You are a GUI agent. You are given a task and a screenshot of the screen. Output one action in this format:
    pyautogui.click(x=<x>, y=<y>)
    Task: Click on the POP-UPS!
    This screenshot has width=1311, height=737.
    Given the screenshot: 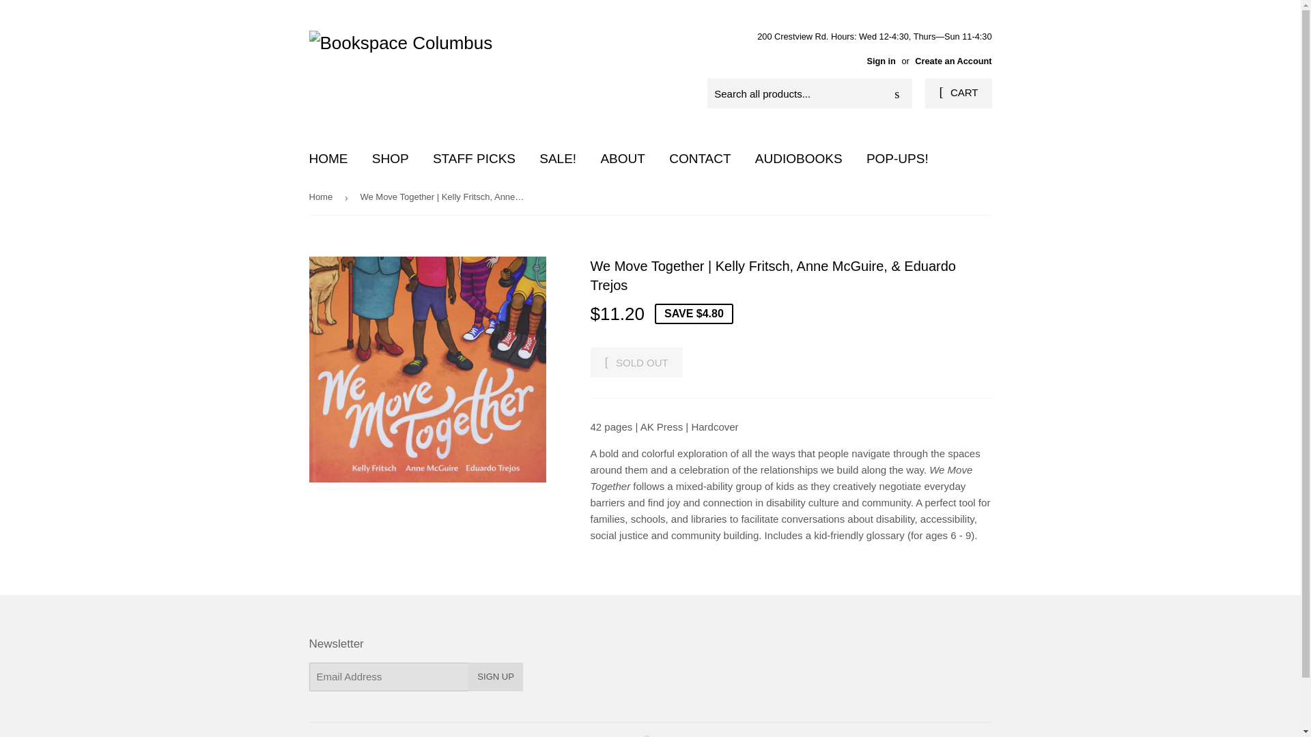 What is the action you would take?
    pyautogui.click(x=897, y=159)
    